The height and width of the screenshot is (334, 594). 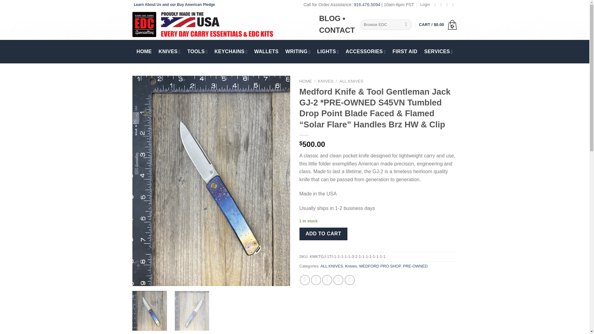 What do you see at coordinates (305, 280) in the screenshot?
I see `Share on Facebook` at bounding box center [305, 280].